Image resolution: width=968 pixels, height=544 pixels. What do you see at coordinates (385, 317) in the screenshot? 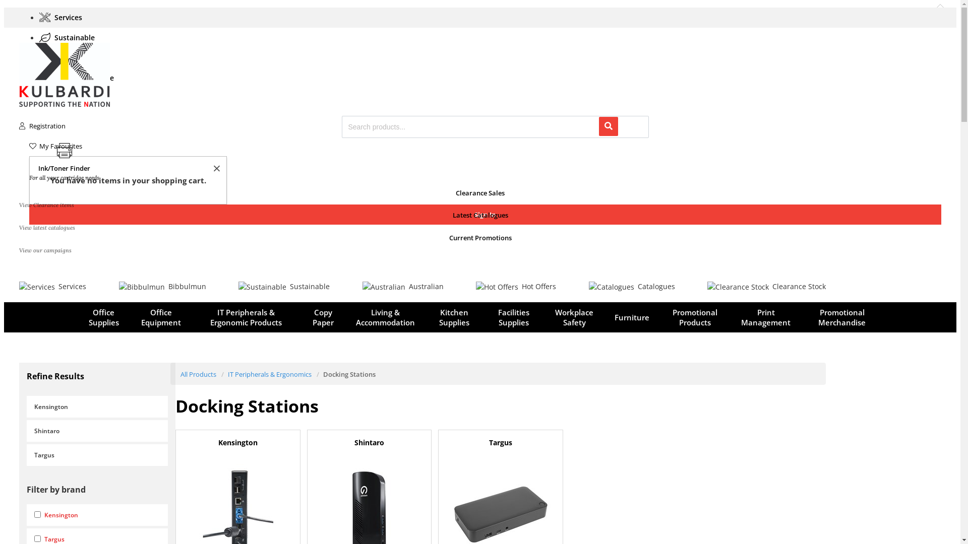
I see `Living & Accommodation` at bounding box center [385, 317].